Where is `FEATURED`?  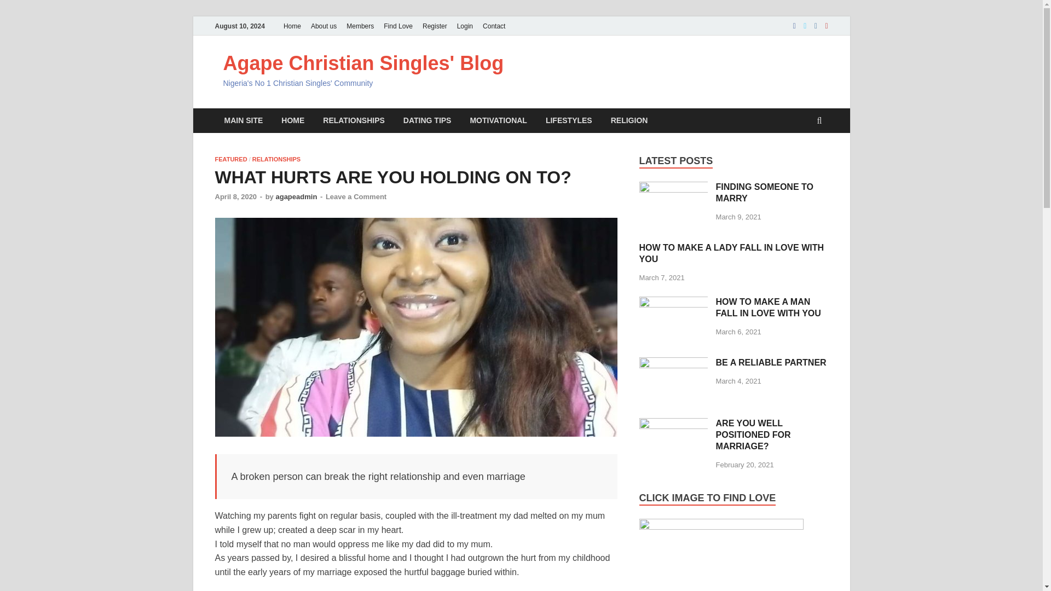
FEATURED is located at coordinates (230, 159).